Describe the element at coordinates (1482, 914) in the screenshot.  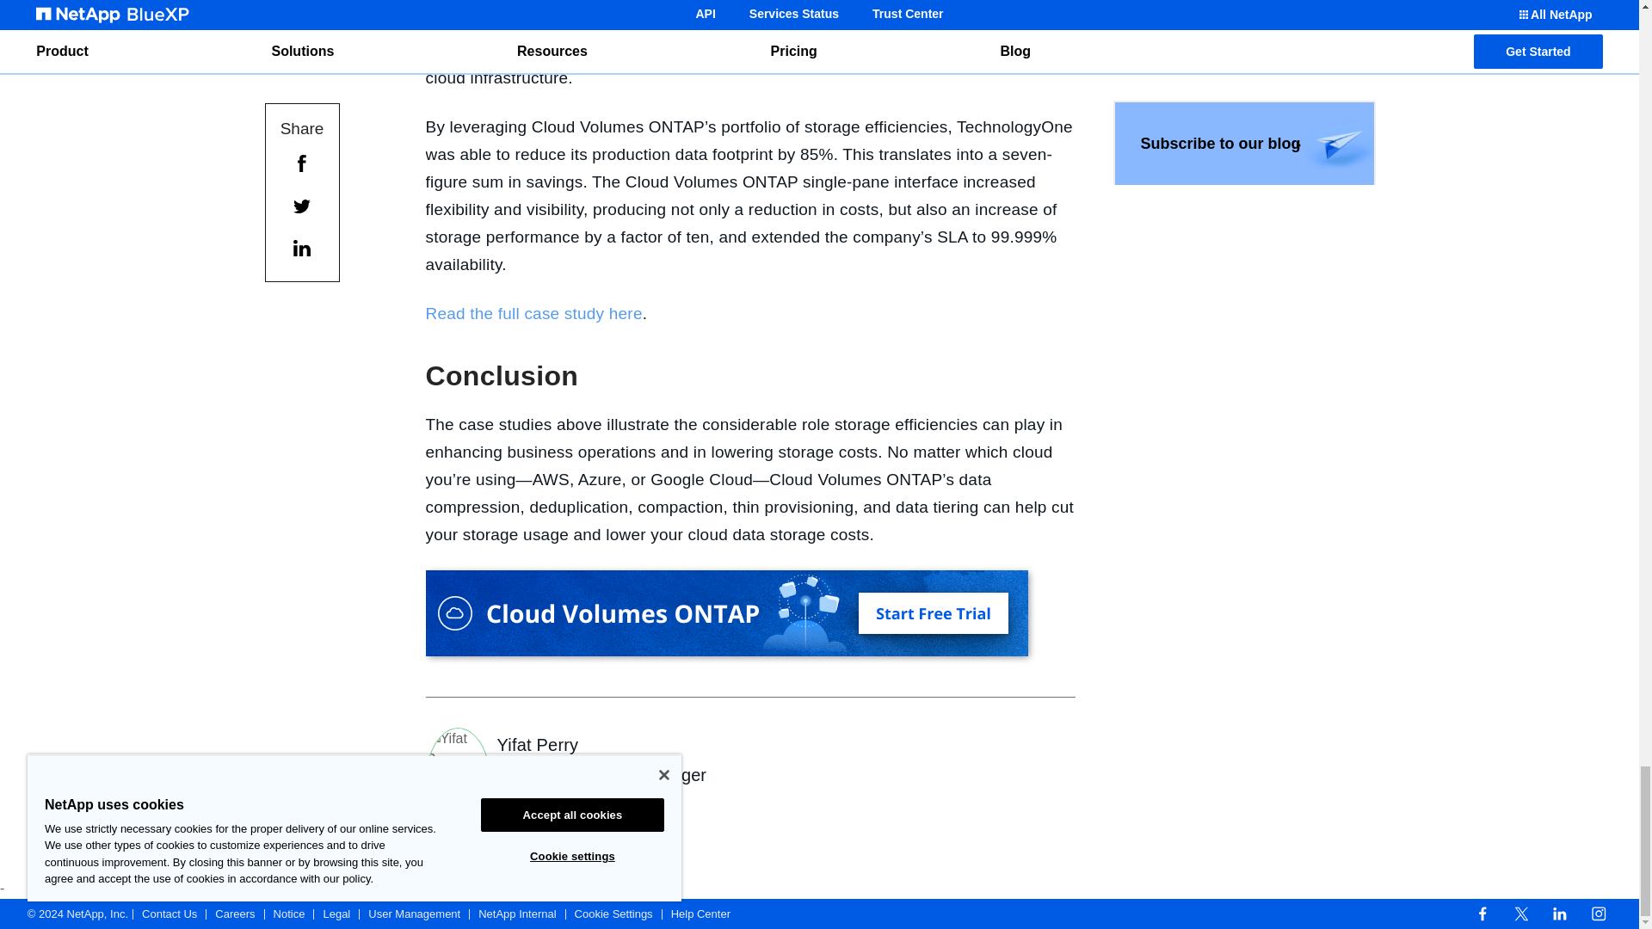
I see `Facebook` at that location.